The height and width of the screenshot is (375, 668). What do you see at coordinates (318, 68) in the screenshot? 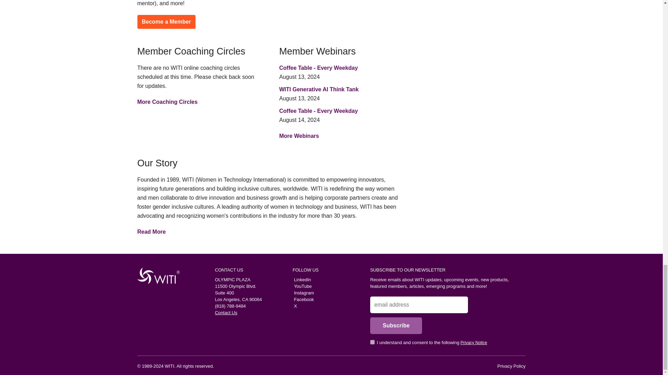
I see `Coffee Table - Every Weekday` at bounding box center [318, 68].